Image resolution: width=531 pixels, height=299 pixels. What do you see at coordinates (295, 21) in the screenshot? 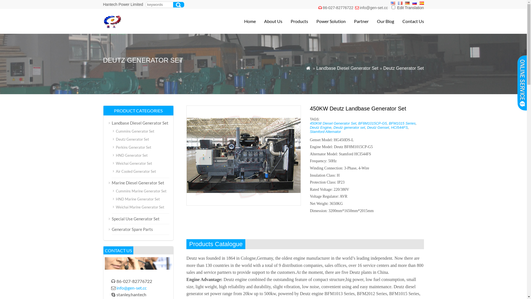
I see `Products` at bounding box center [295, 21].